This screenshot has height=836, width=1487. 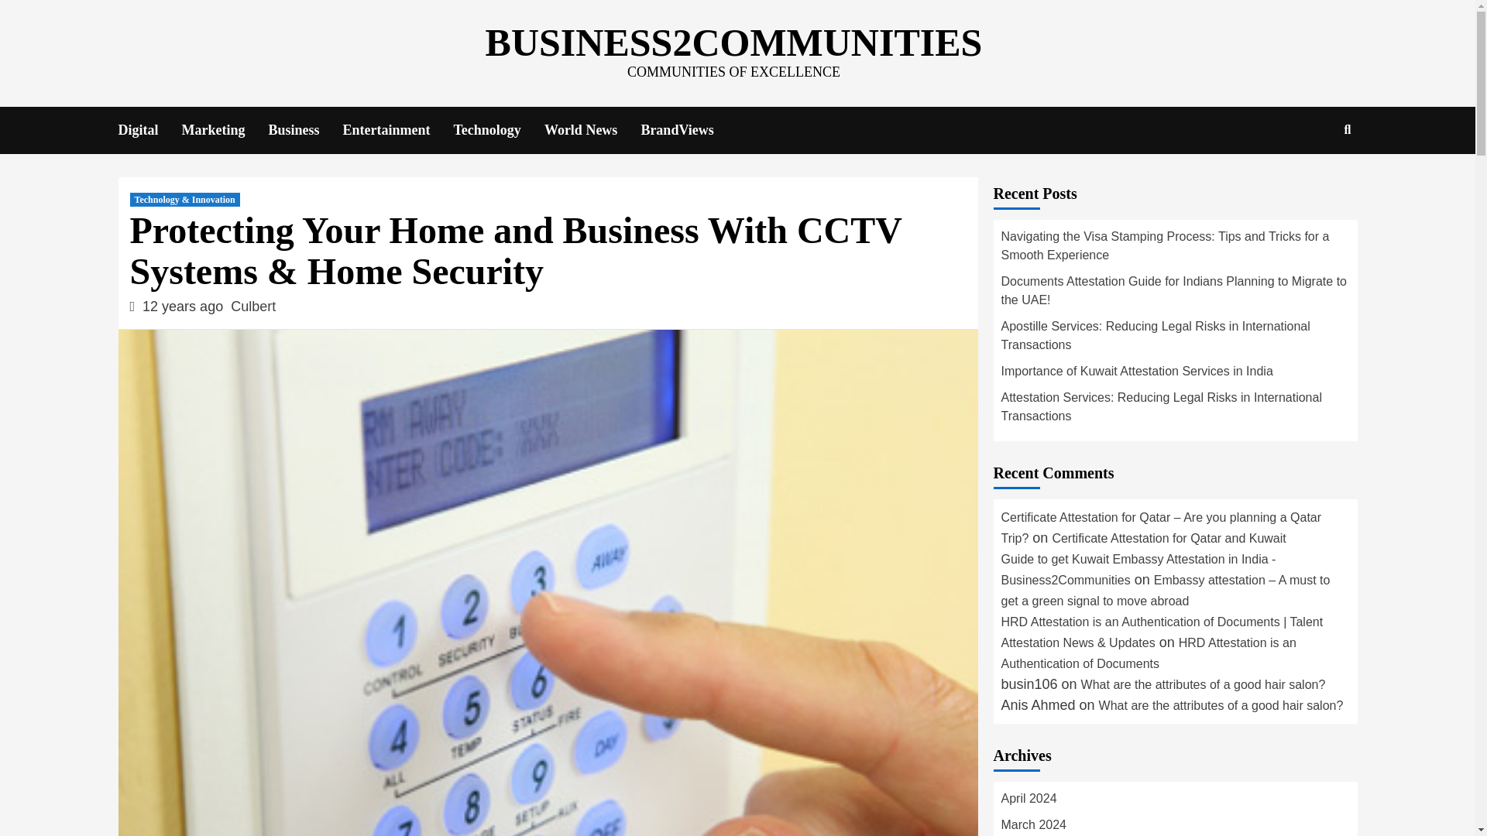 What do you see at coordinates (1174, 375) in the screenshot?
I see `Importance of Kuwait Attestation Services in India` at bounding box center [1174, 375].